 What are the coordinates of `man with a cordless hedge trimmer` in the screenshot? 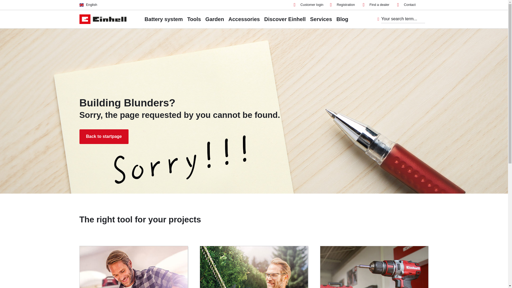 It's located at (254, 267).